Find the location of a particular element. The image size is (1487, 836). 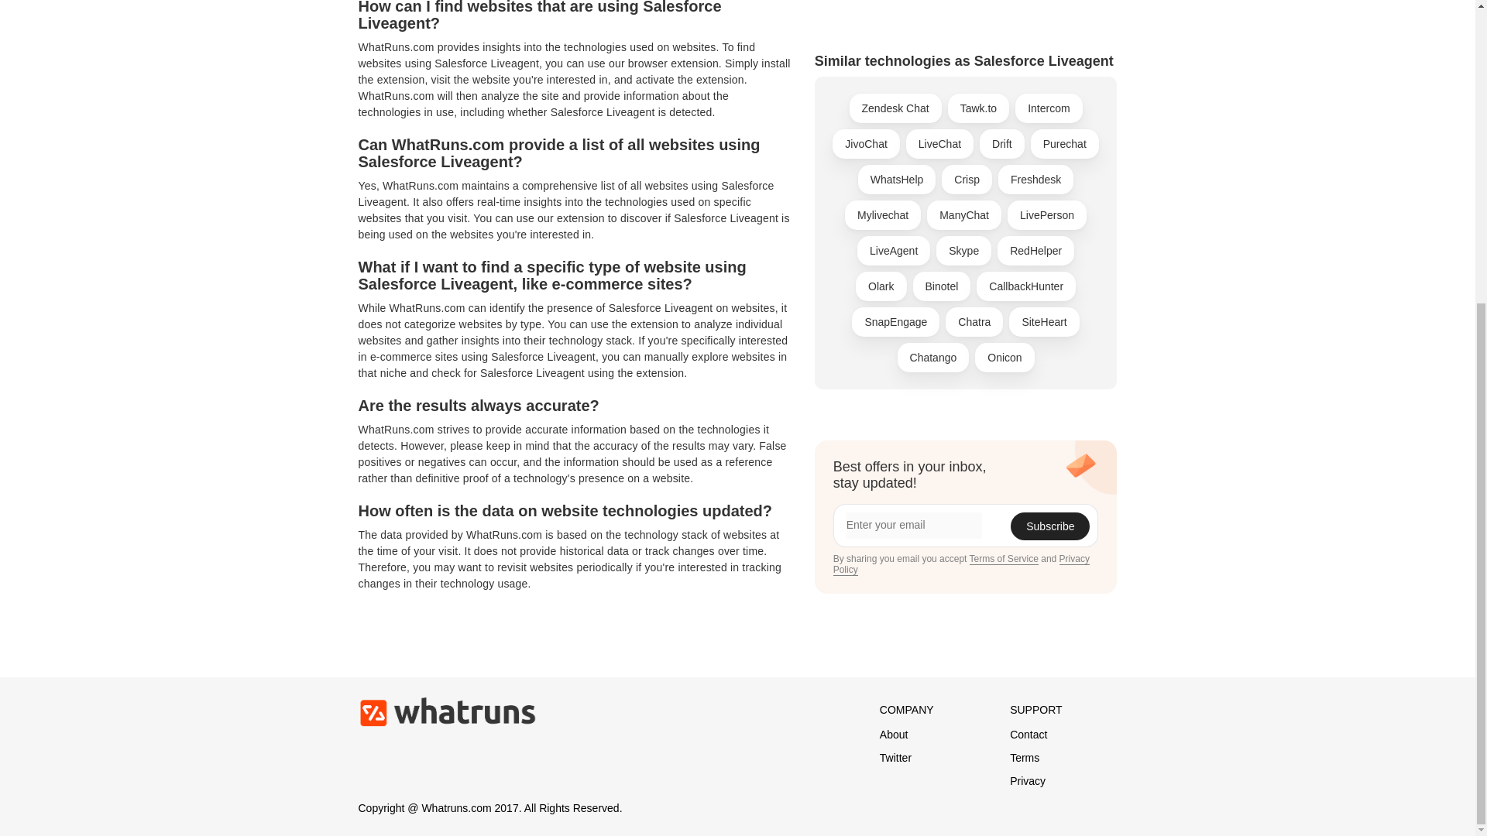

About is located at coordinates (894, 734).